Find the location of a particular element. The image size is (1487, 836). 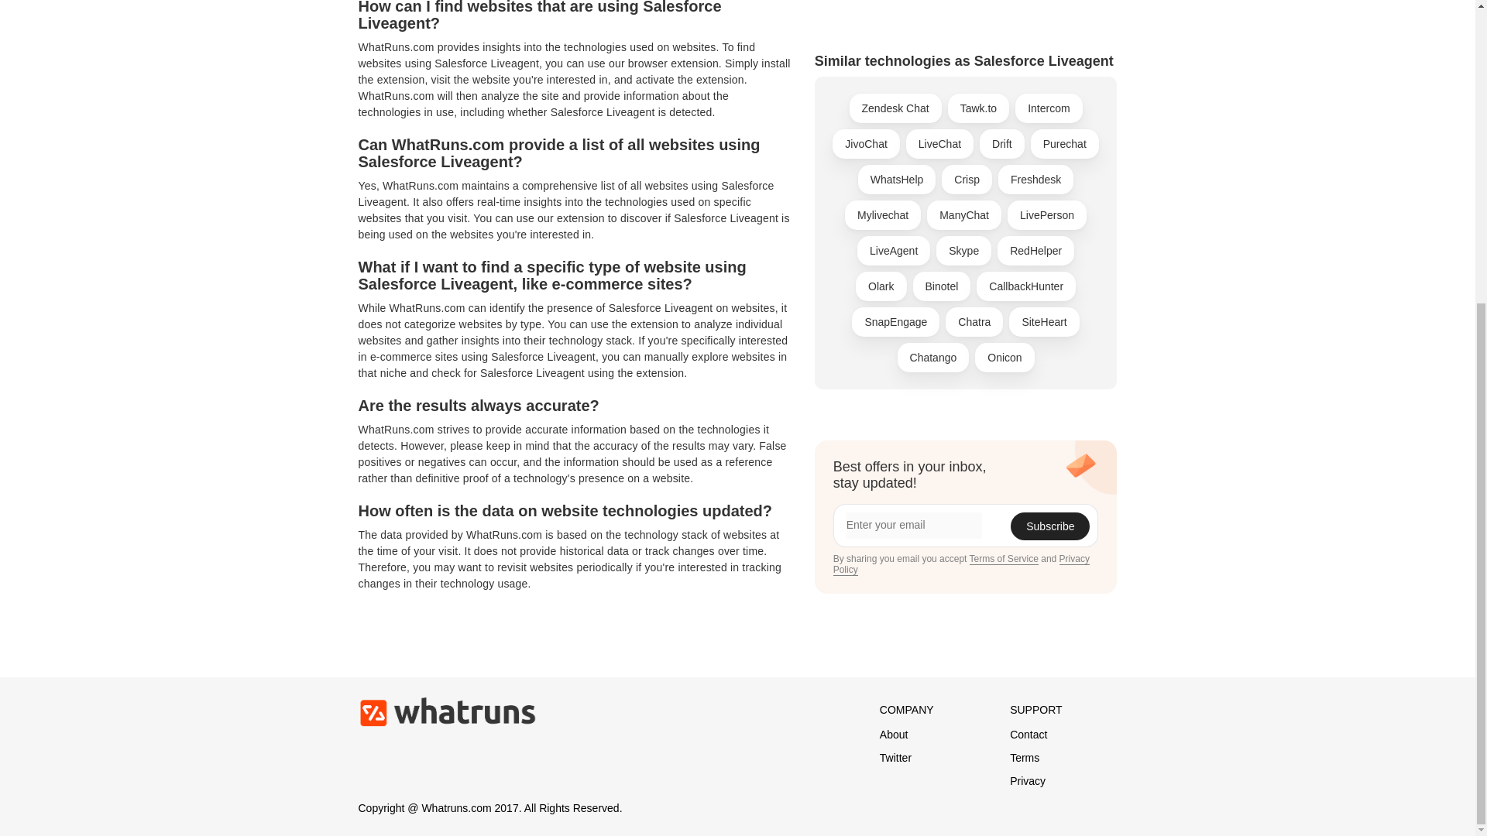

About is located at coordinates (894, 734).